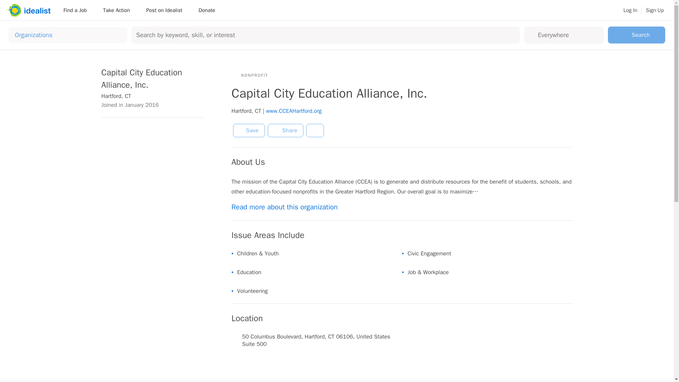  What do you see at coordinates (285, 130) in the screenshot?
I see `Share` at bounding box center [285, 130].